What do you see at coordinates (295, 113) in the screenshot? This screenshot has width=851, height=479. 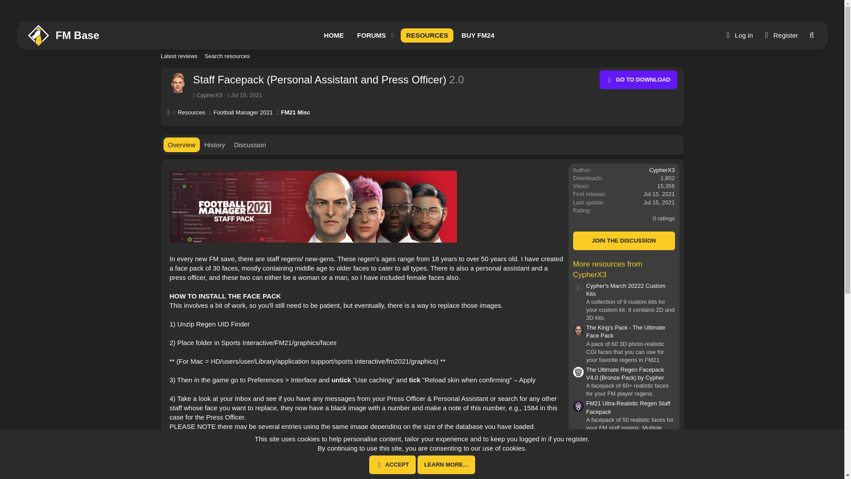 I see `FM21 Misc` at bounding box center [295, 113].